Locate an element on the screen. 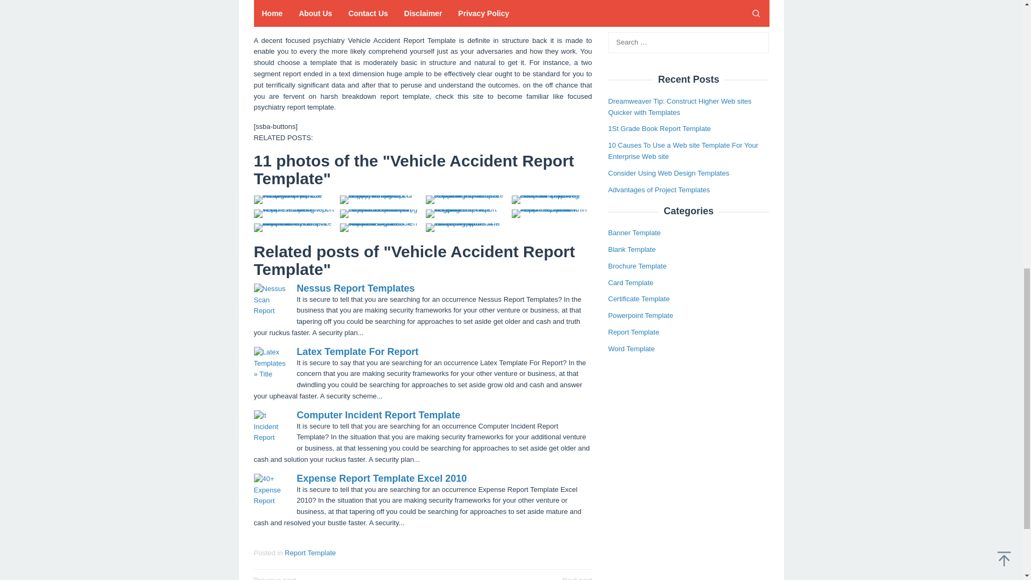  Computer Incident Report Template is located at coordinates (358, 351).